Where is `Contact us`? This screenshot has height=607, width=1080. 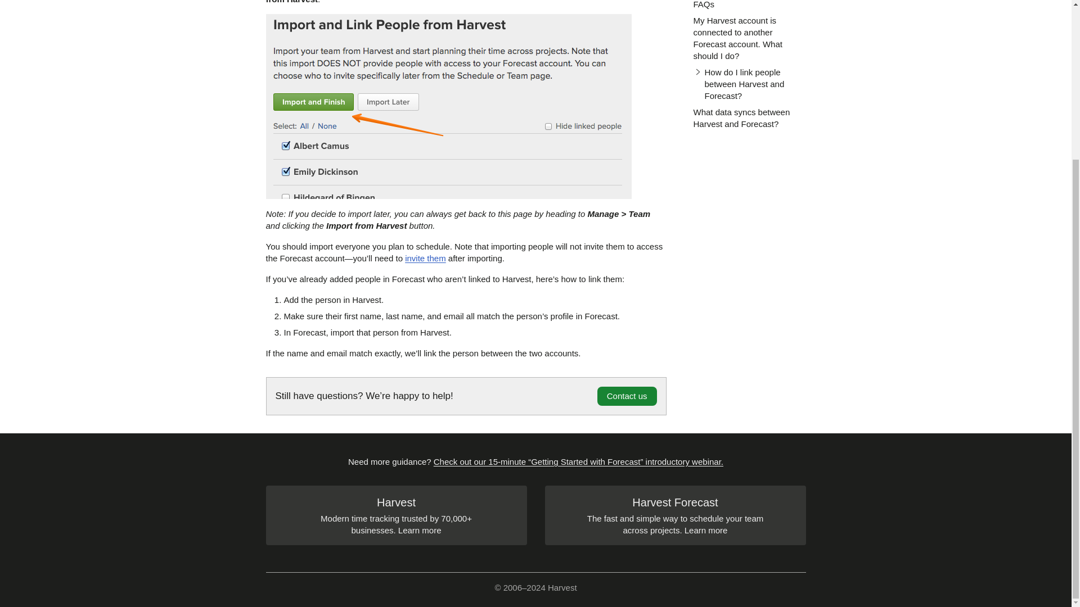 Contact us is located at coordinates (627, 396).